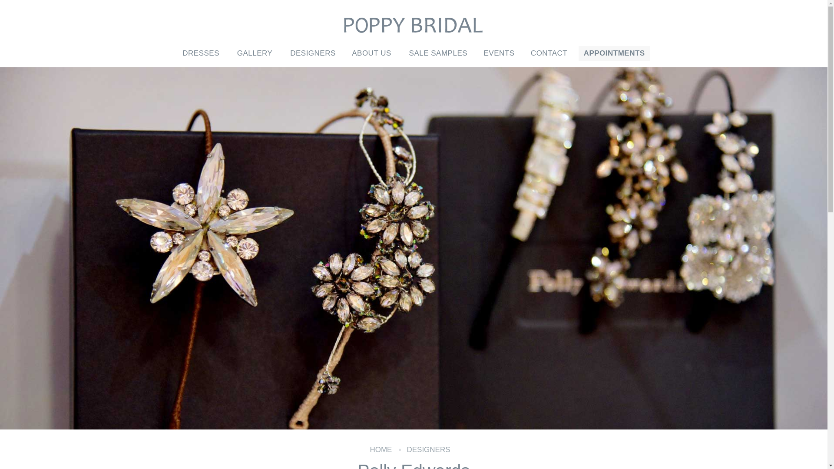  I want to click on HOME, so click(381, 450).